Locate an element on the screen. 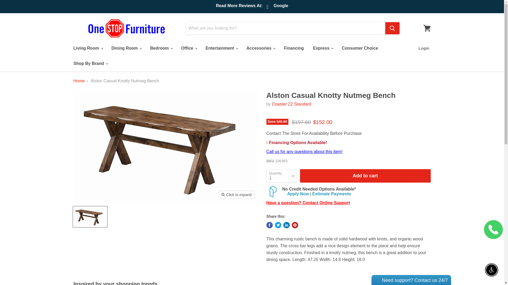  Dining Room is located at coordinates (126, 48).